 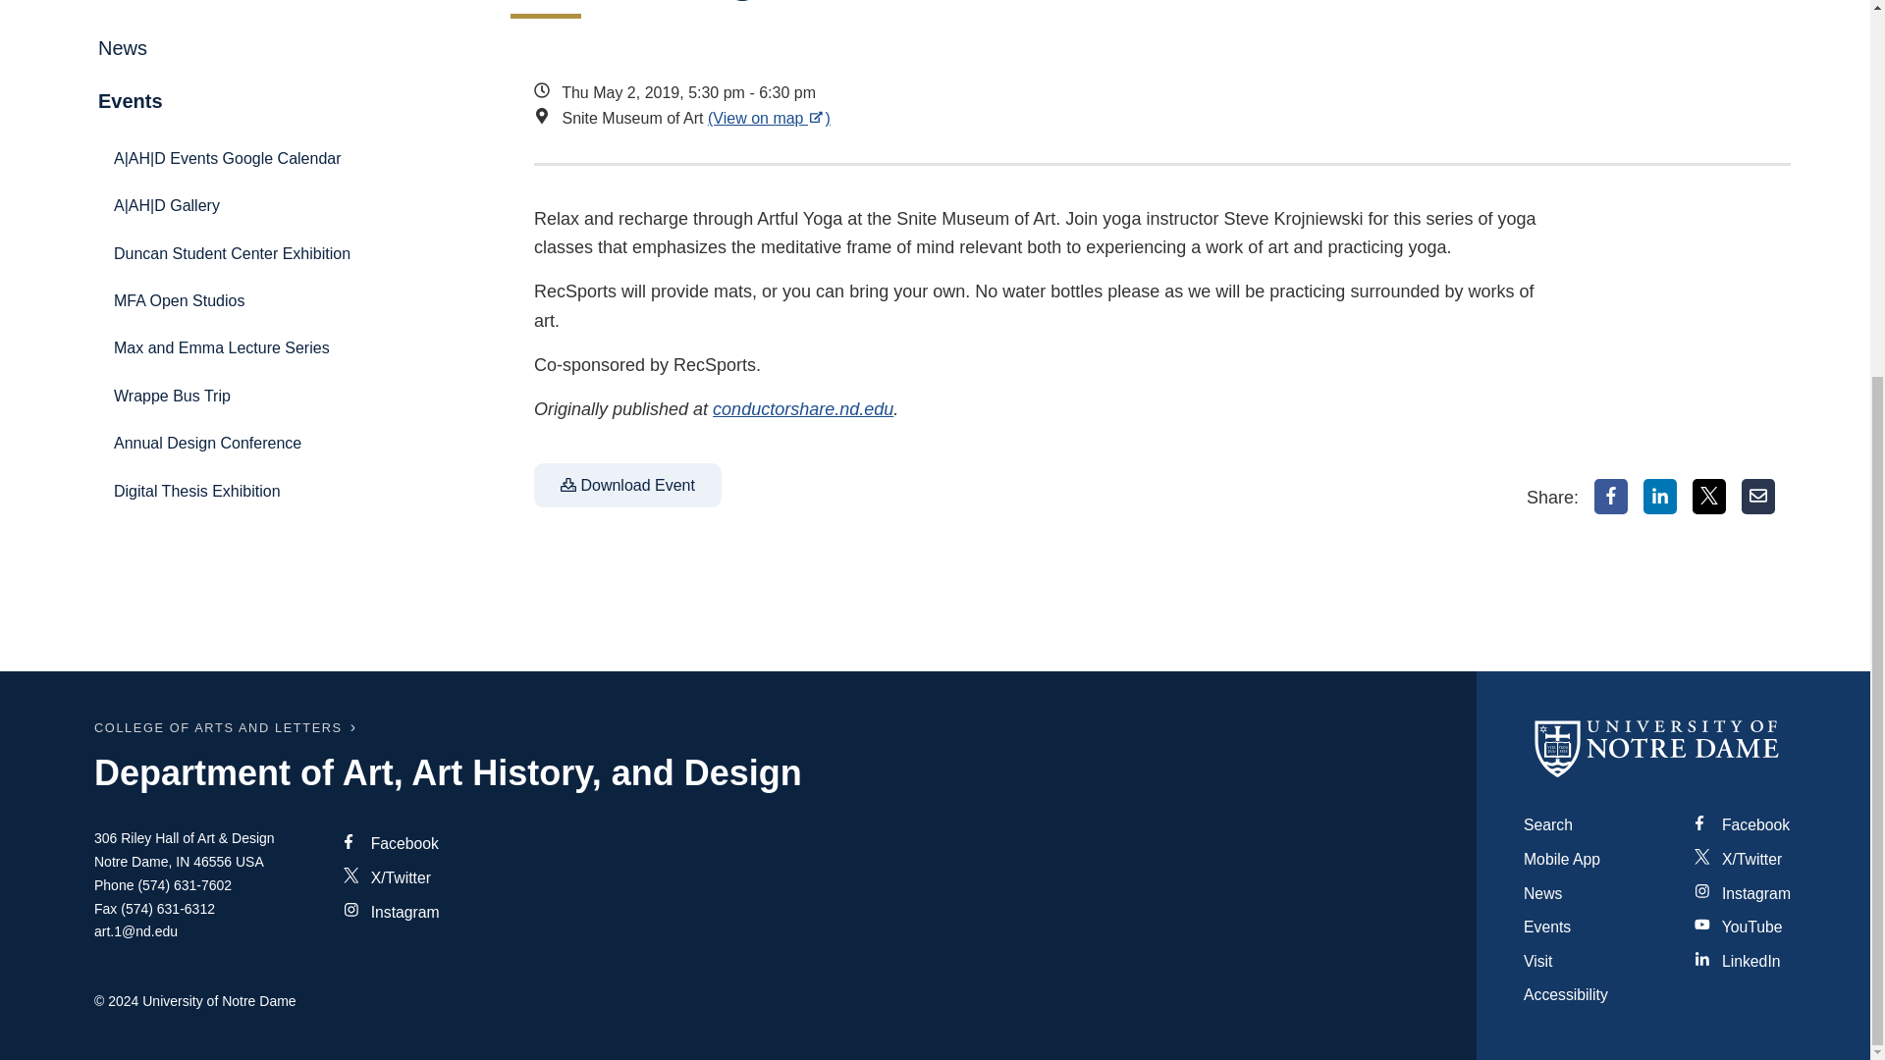 What do you see at coordinates (1758, 497) in the screenshot?
I see `Email` at bounding box center [1758, 497].